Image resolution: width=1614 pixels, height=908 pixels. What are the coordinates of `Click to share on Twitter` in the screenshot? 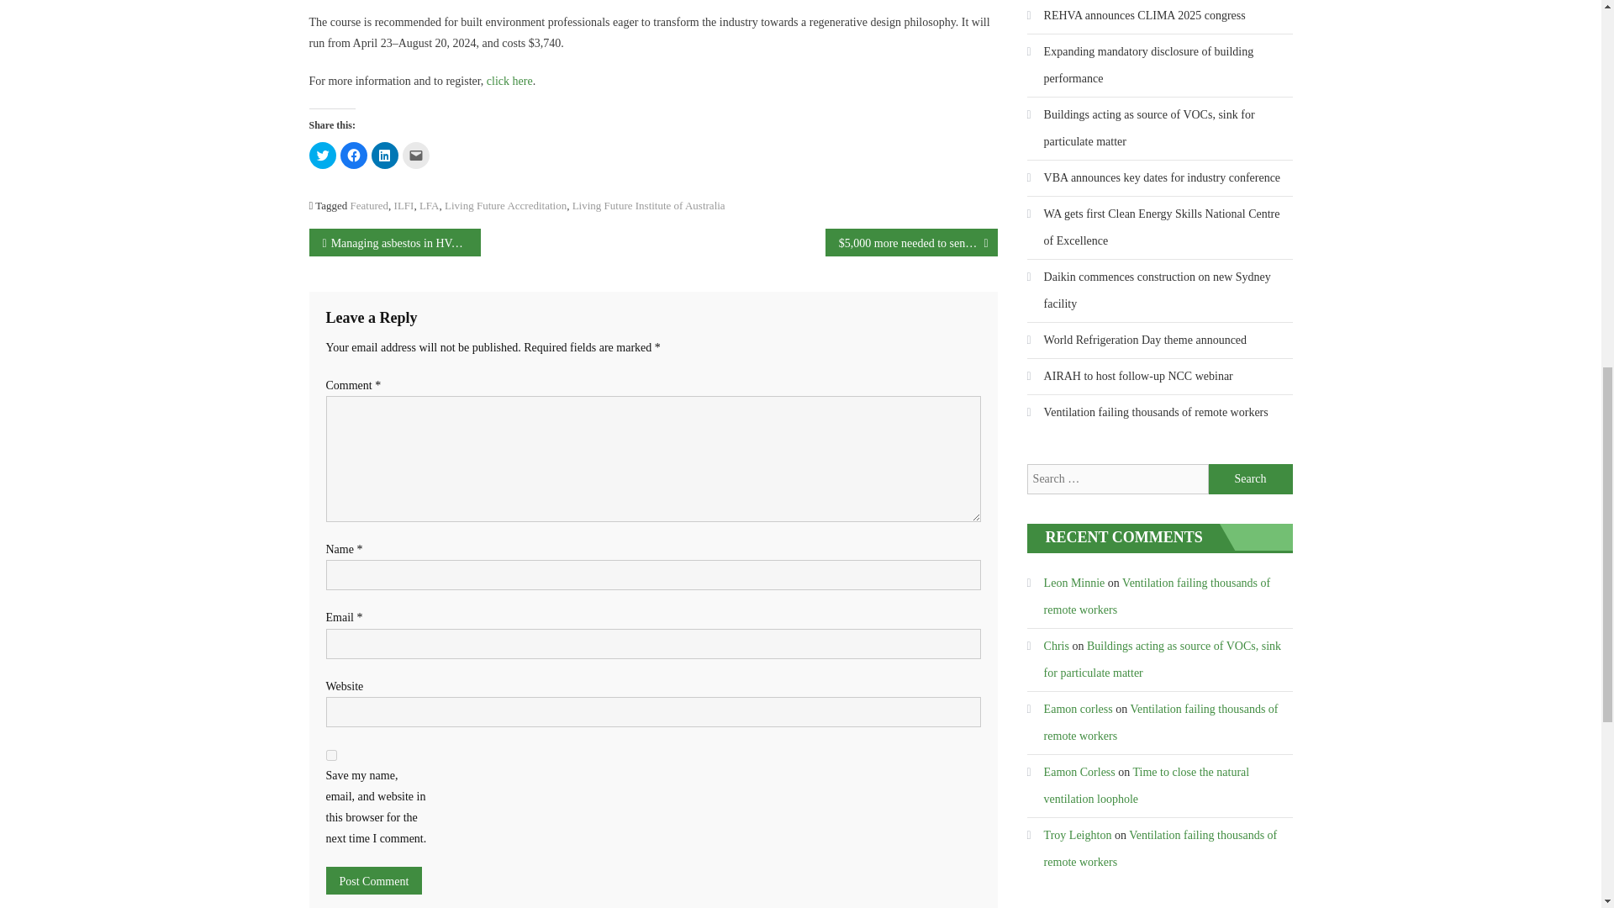 It's located at (323, 155).